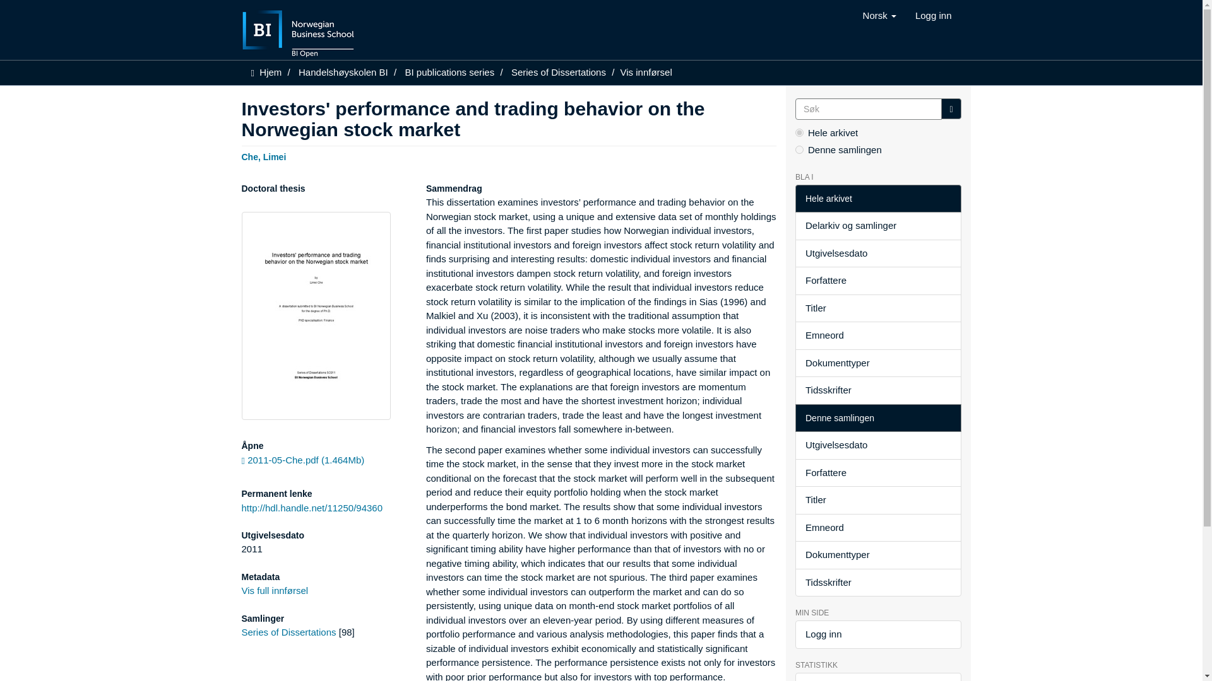 This screenshot has height=681, width=1212. I want to click on Utgivelsesdato, so click(877, 253).